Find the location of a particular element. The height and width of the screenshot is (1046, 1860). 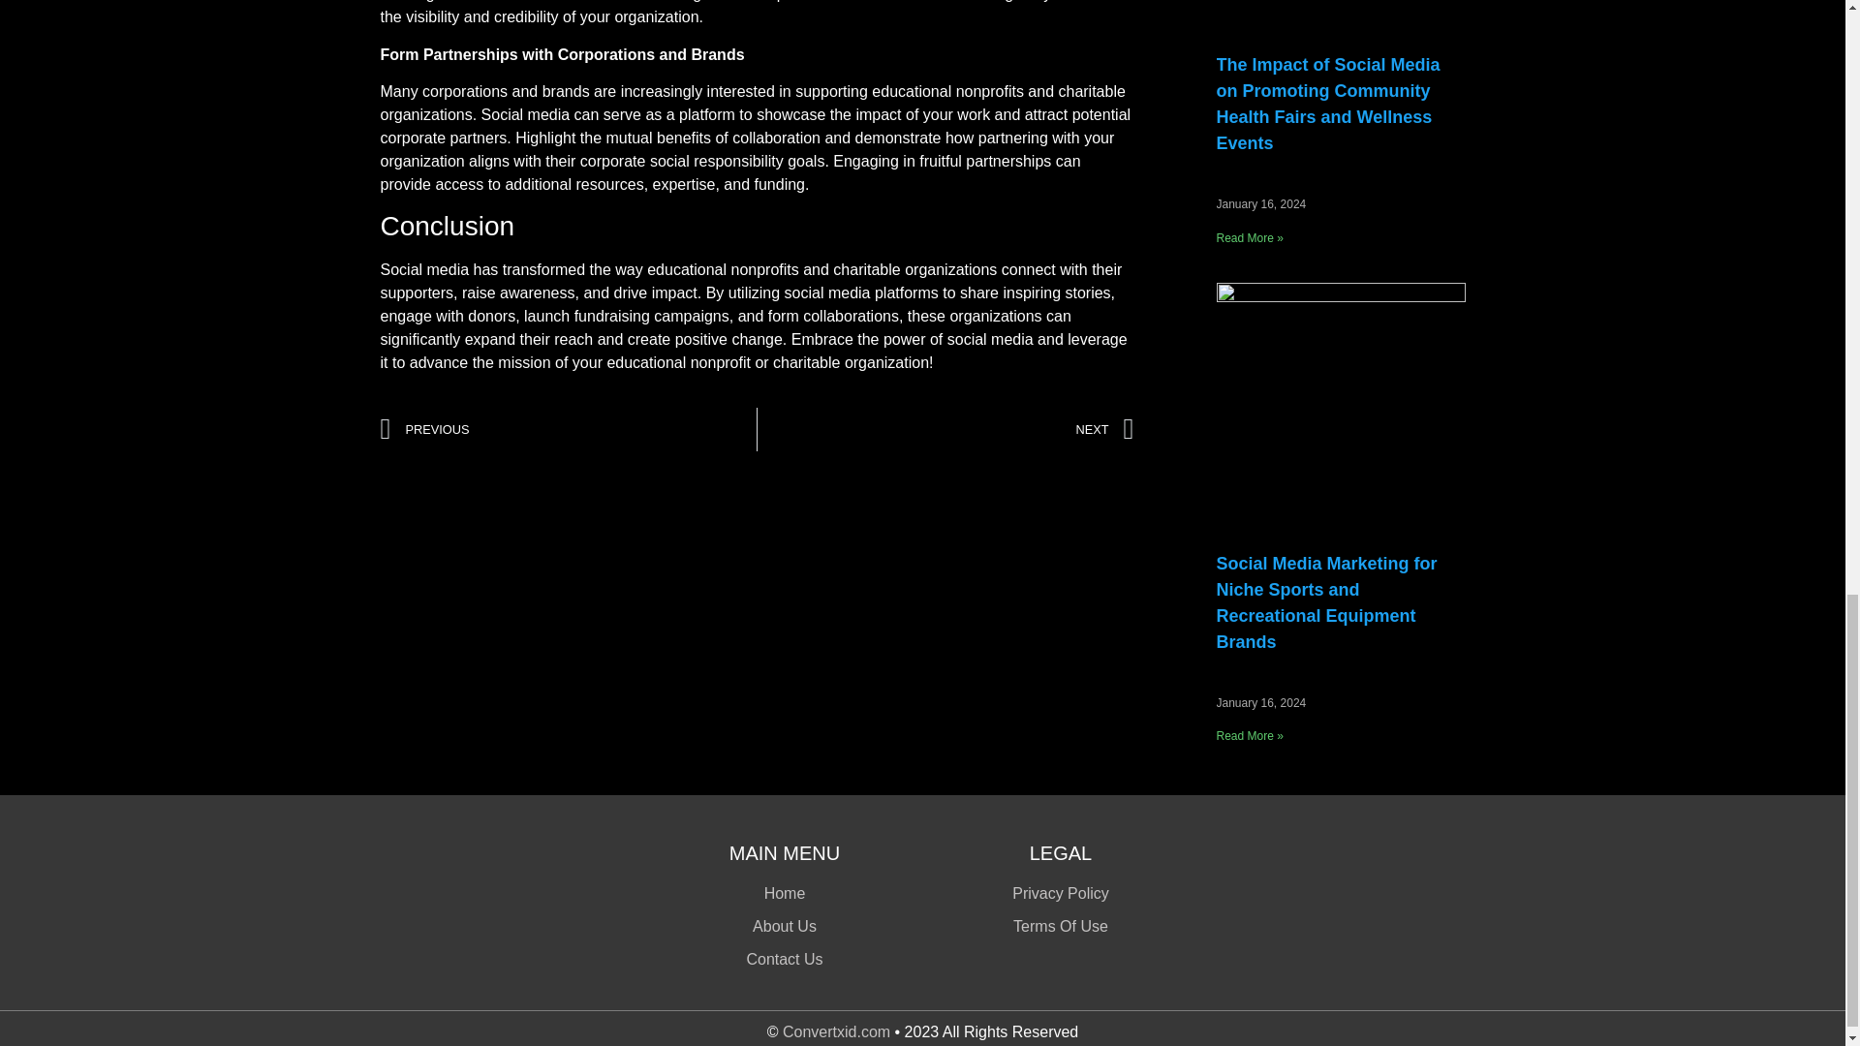

NEXT is located at coordinates (945, 429).